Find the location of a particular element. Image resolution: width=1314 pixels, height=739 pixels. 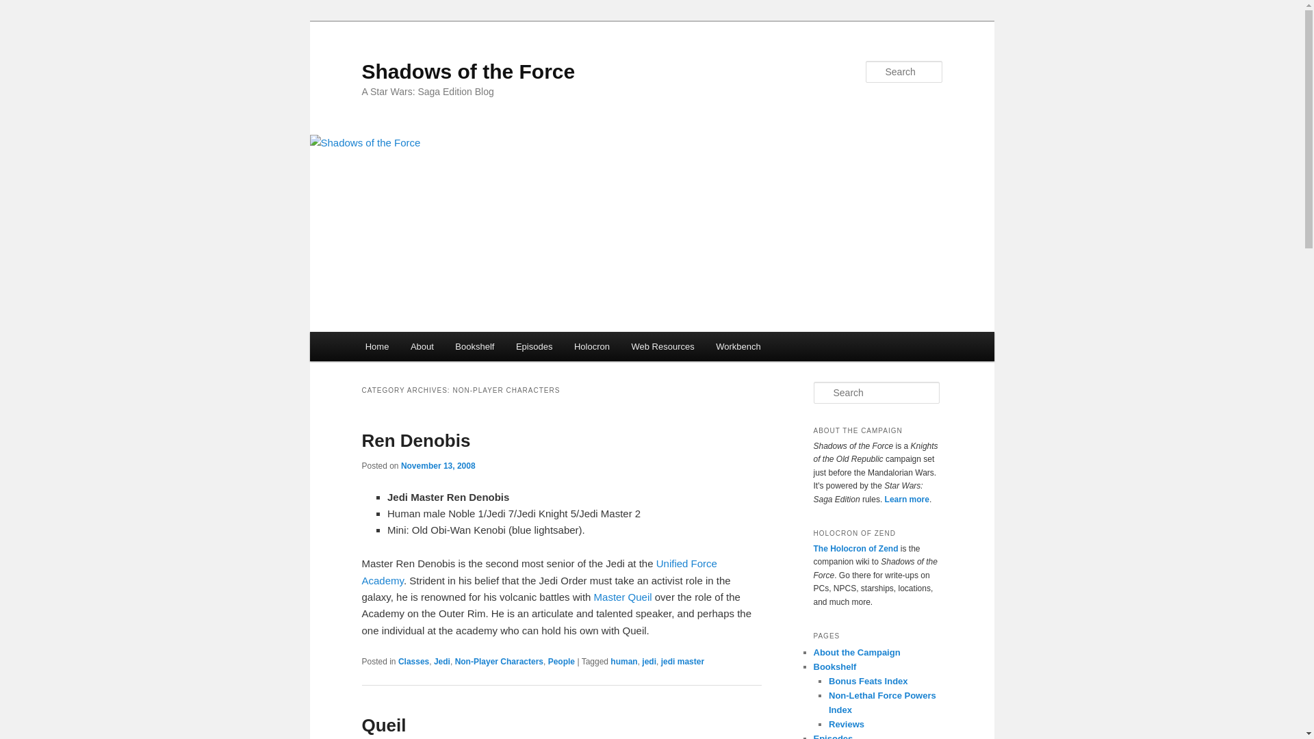

Queil is located at coordinates (383, 725).